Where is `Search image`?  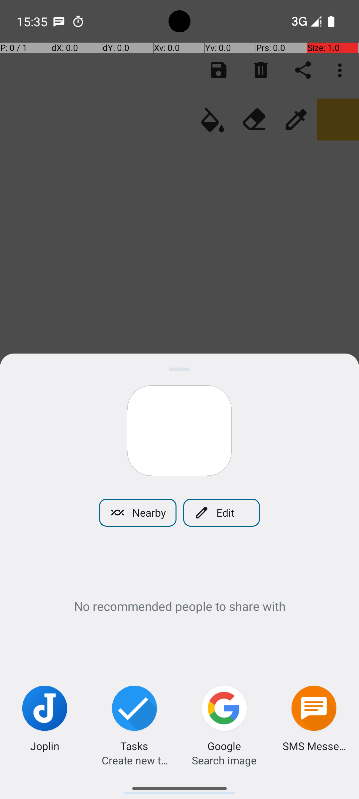 Search image is located at coordinates (224, 760).